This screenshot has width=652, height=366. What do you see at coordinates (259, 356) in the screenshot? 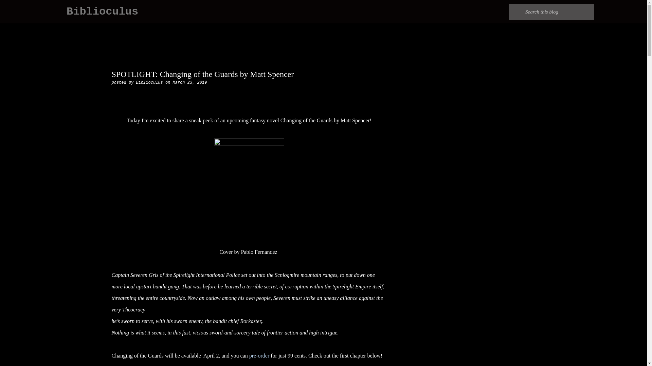
I see `pre-order` at bounding box center [259, 356].